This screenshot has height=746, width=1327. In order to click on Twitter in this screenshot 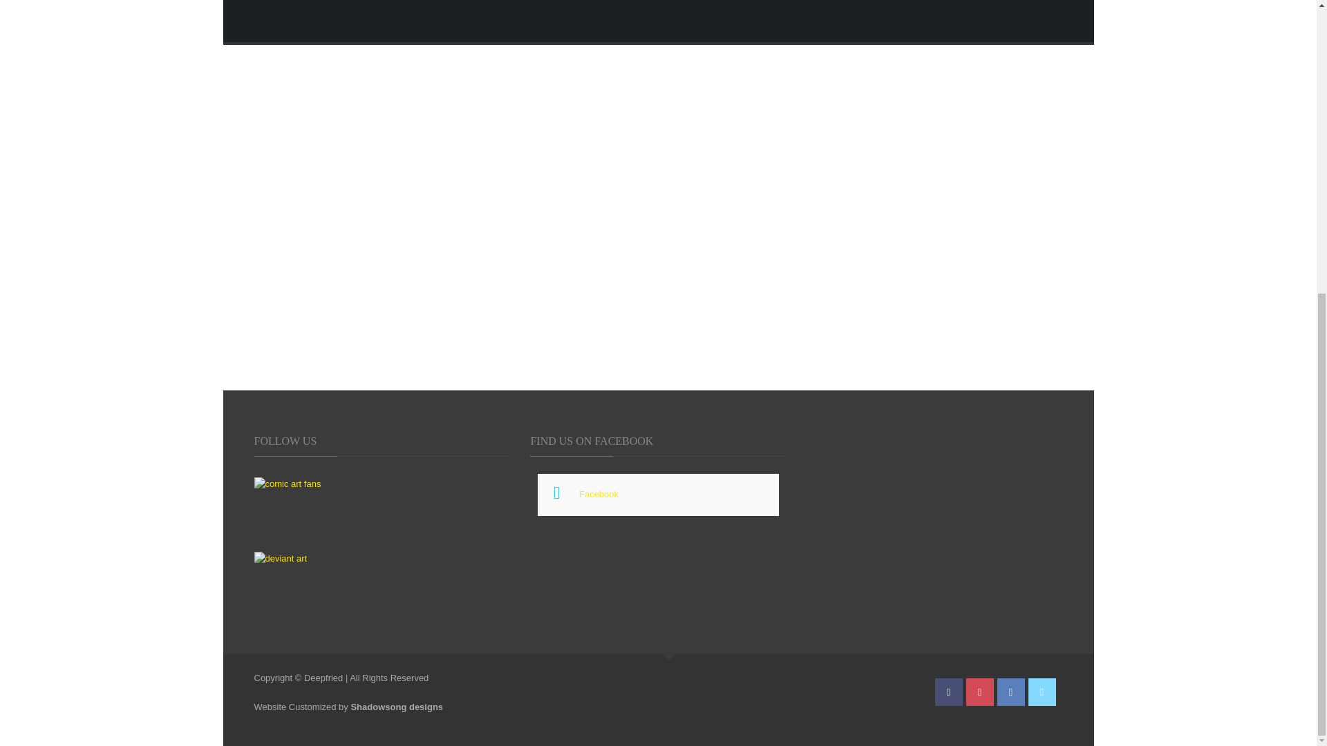, I will do `click(1042, 691)`.